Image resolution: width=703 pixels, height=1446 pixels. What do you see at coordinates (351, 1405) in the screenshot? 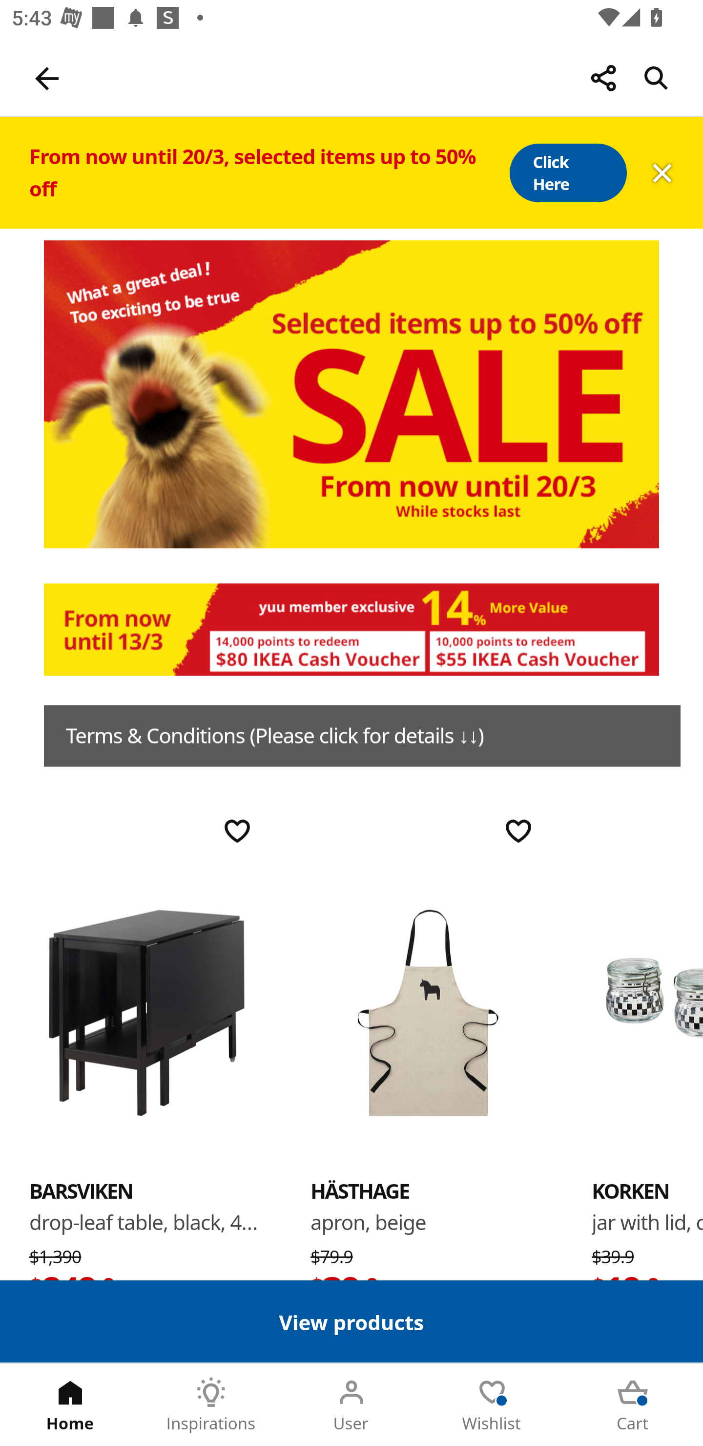
I see `User
Tab 3 of 5` at bounding box center [351, 1405].